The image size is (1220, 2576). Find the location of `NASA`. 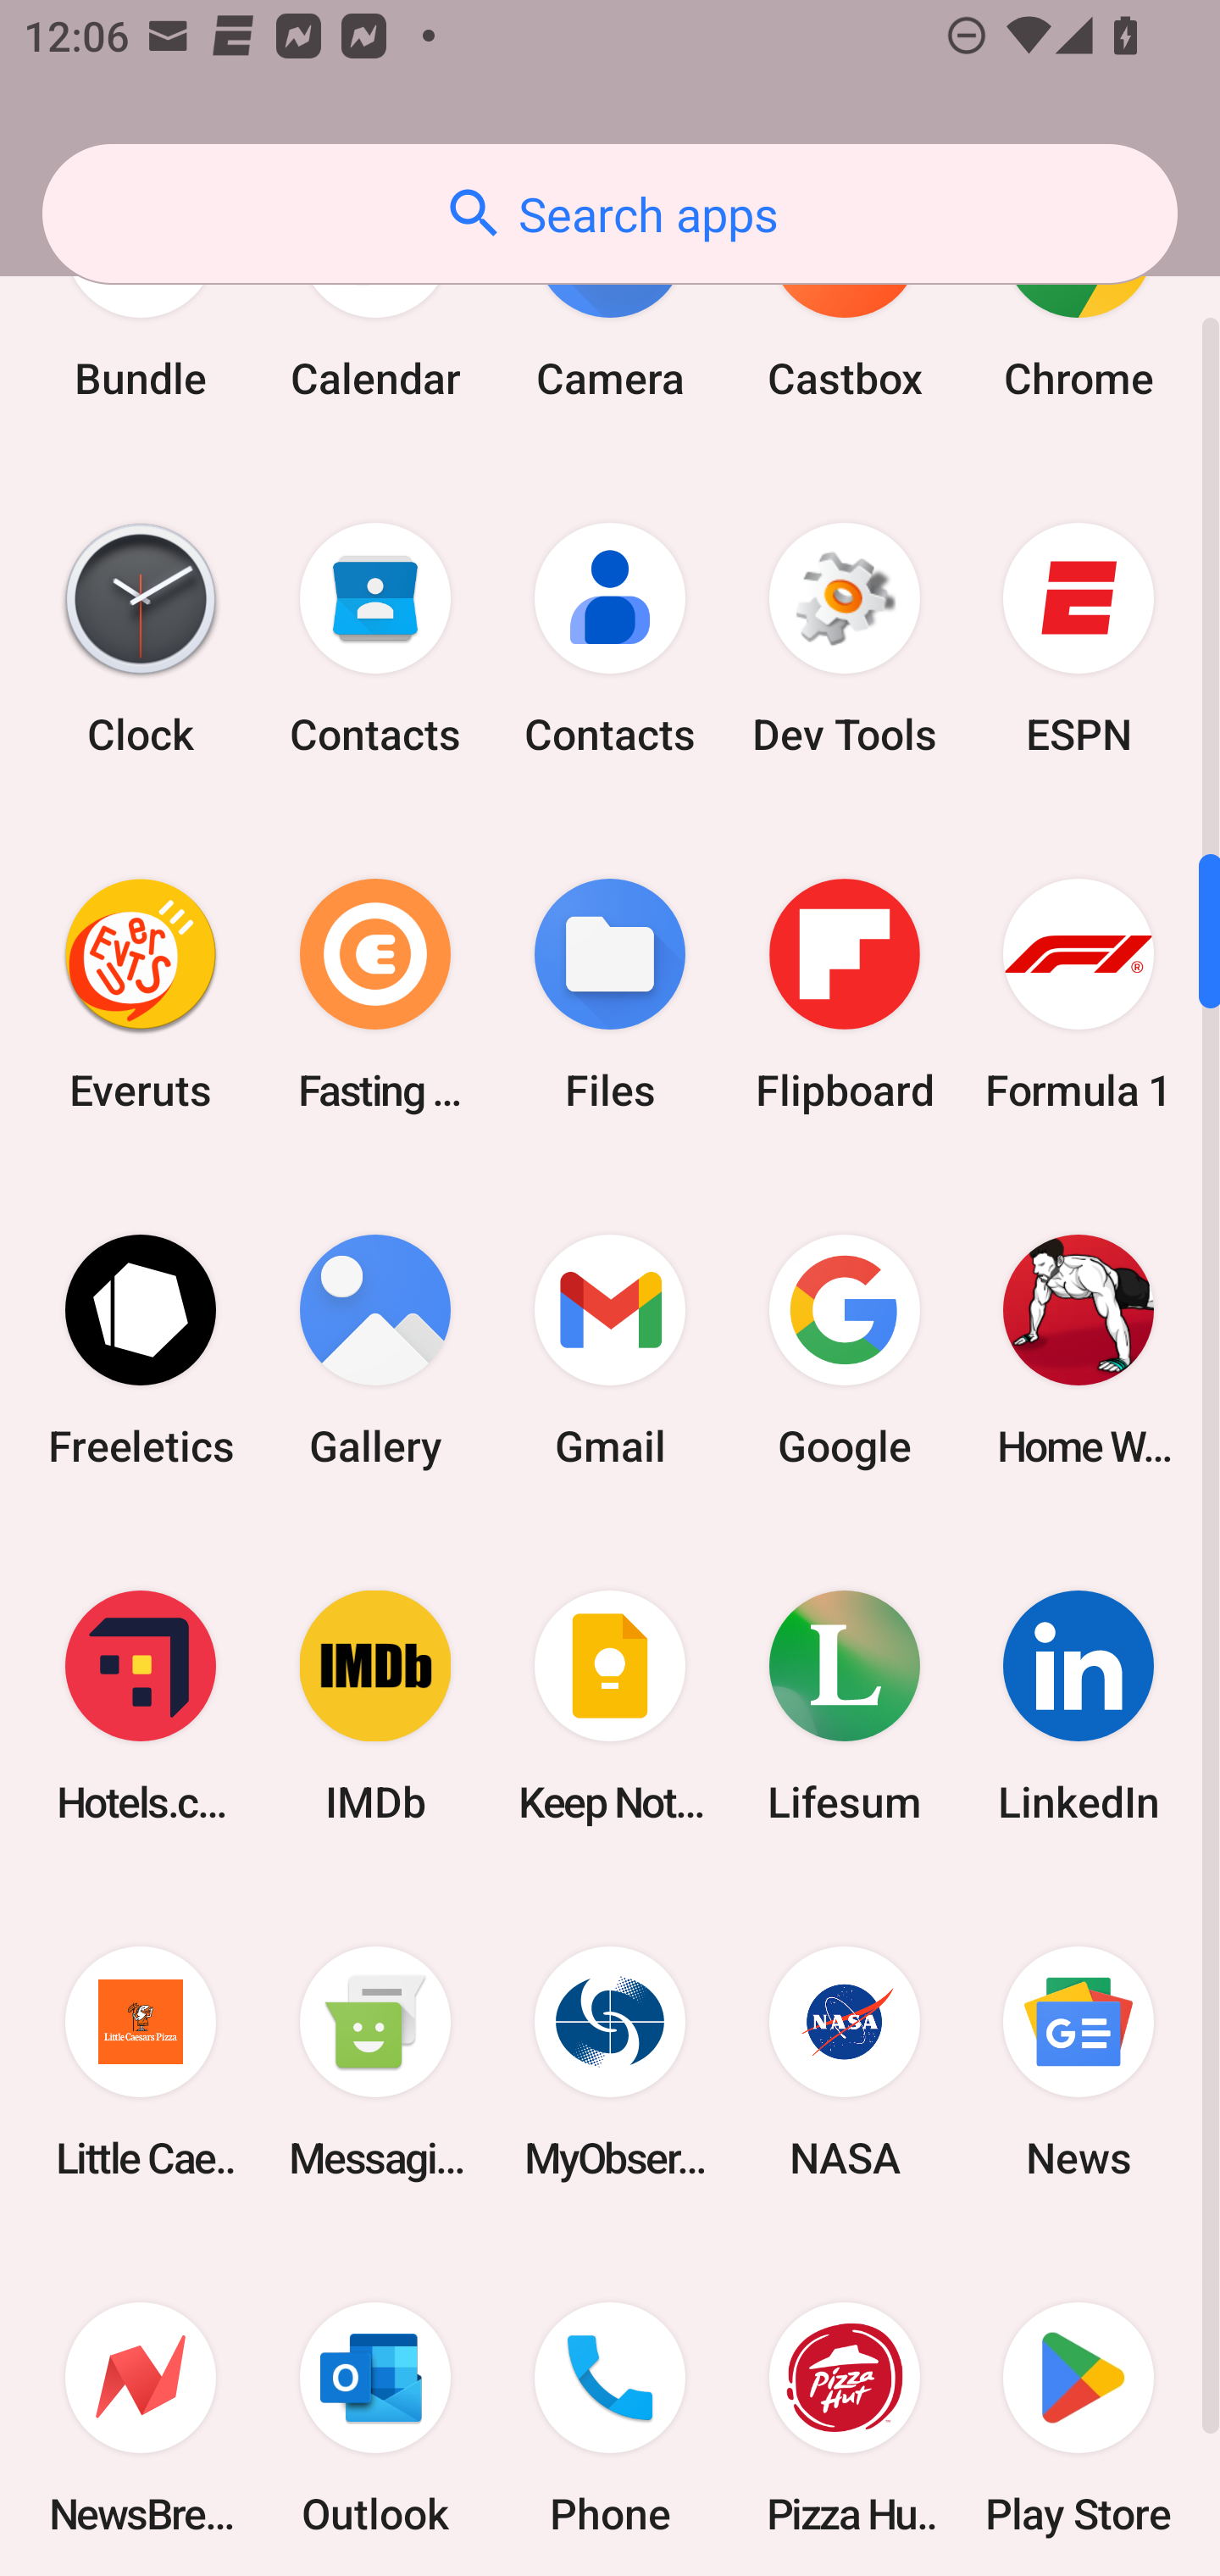

NASA is located at coordinates (844, 2062).